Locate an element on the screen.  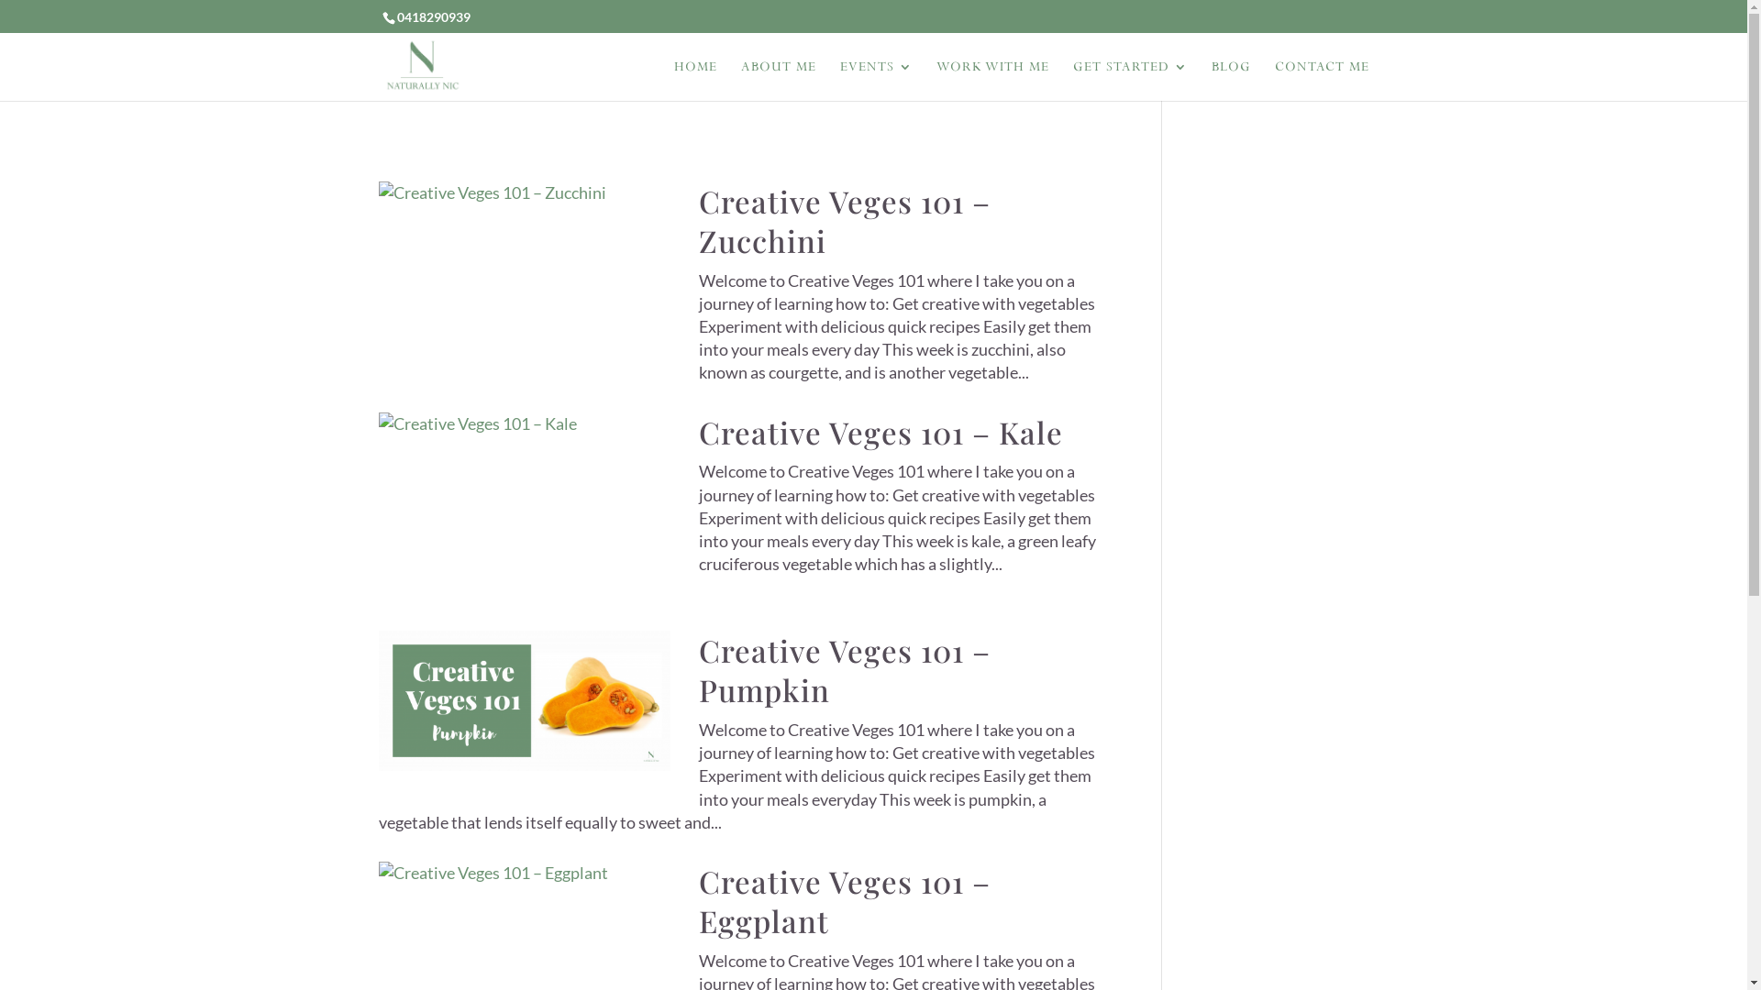
ABOUT ME is located at coordinates (779, 81).